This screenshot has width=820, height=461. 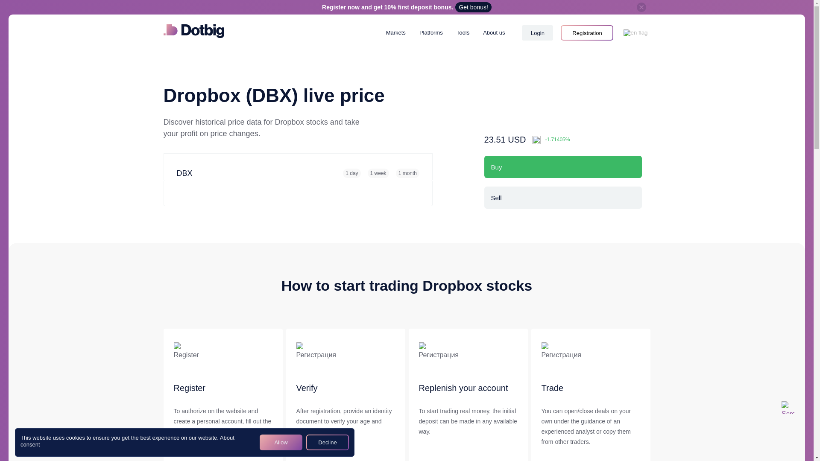 What do you see at coordinates (473, 7) in the screenshot?
I see `Get bonus!` at bounding box center [473, 7].